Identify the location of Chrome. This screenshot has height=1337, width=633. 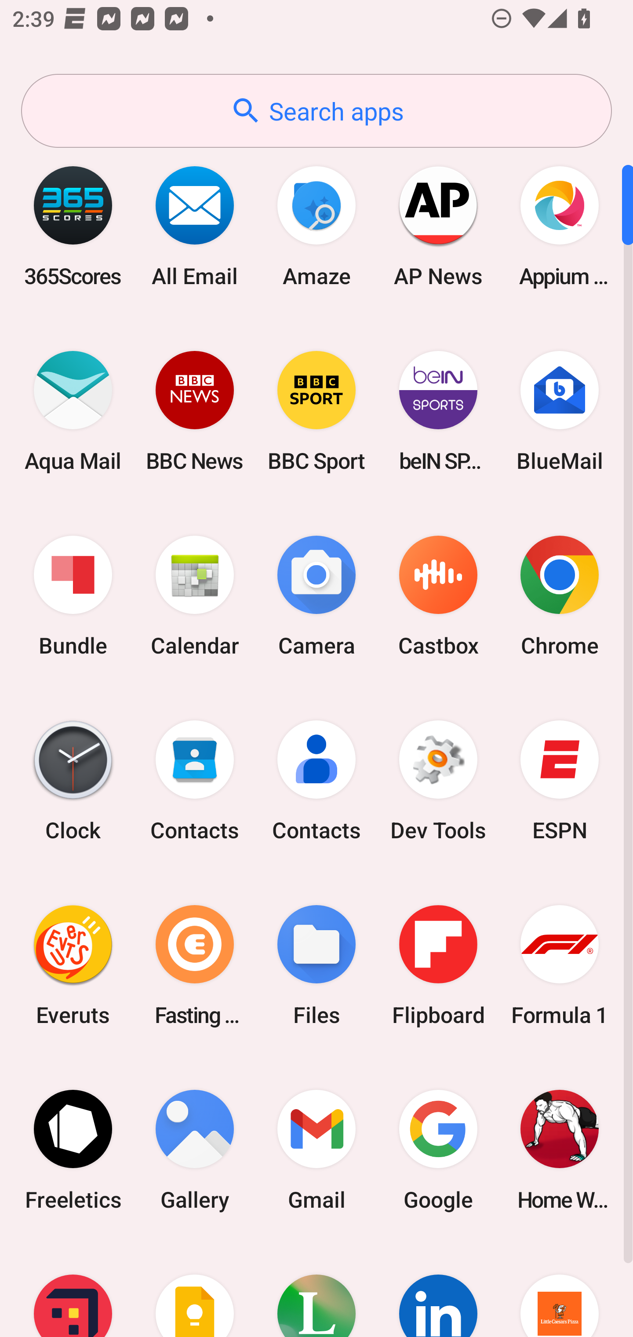
(560, 596).